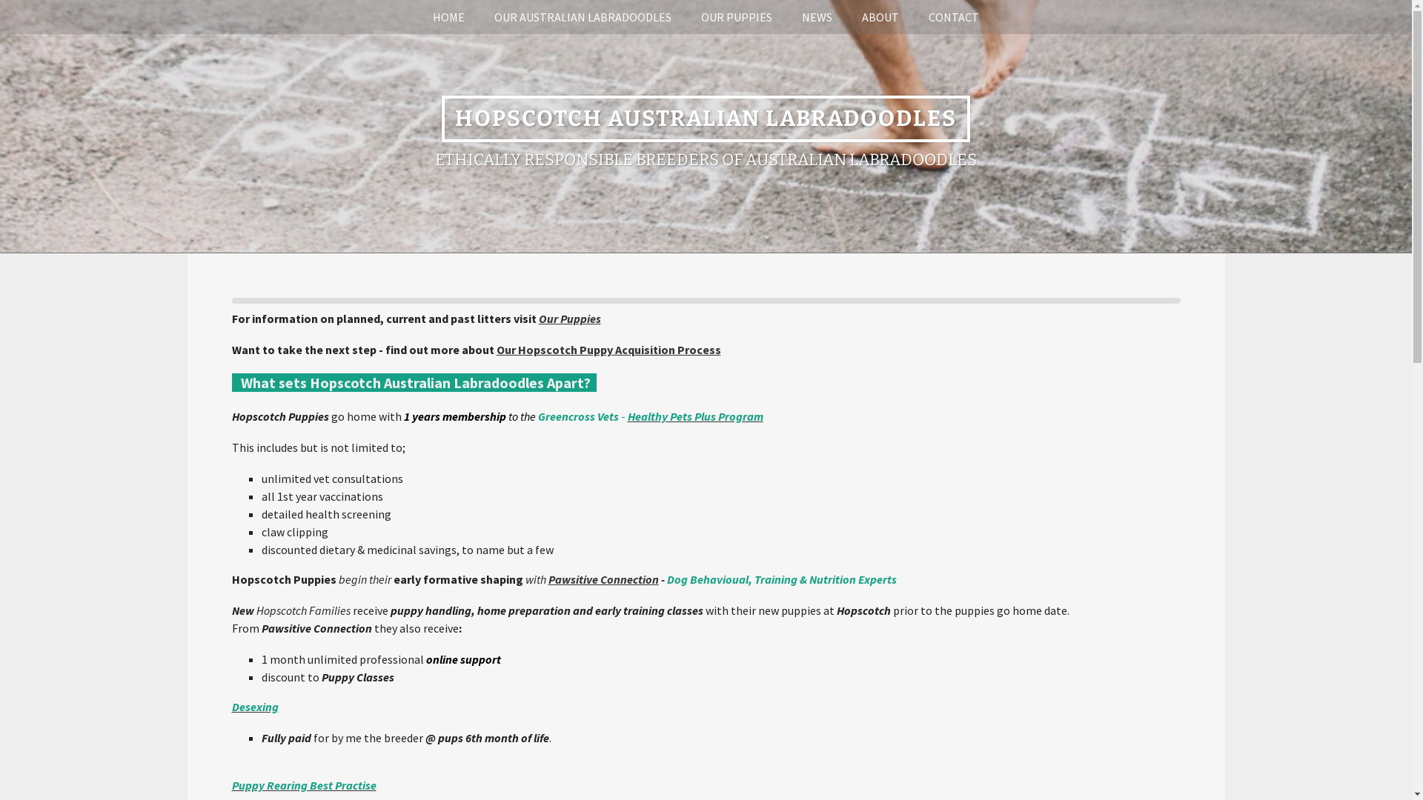  I want to click on Pawsitive Connection, so click(603, 579).